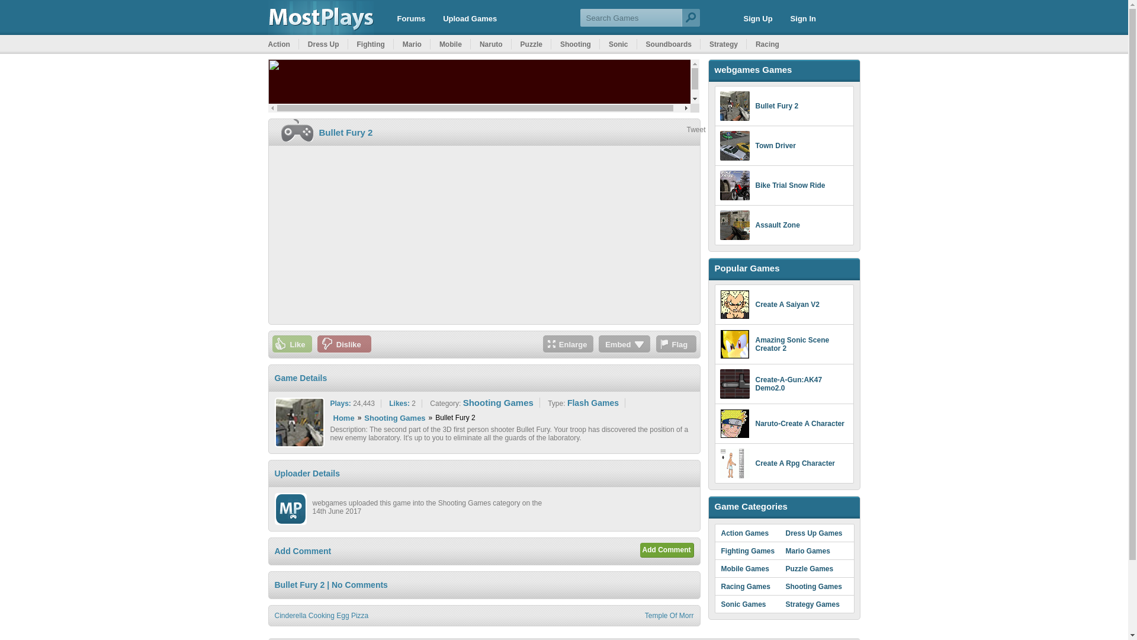 Image resolution: width=1137 pixels, height=640 pixels. I want to click on Enlarge, so click(568, 344).